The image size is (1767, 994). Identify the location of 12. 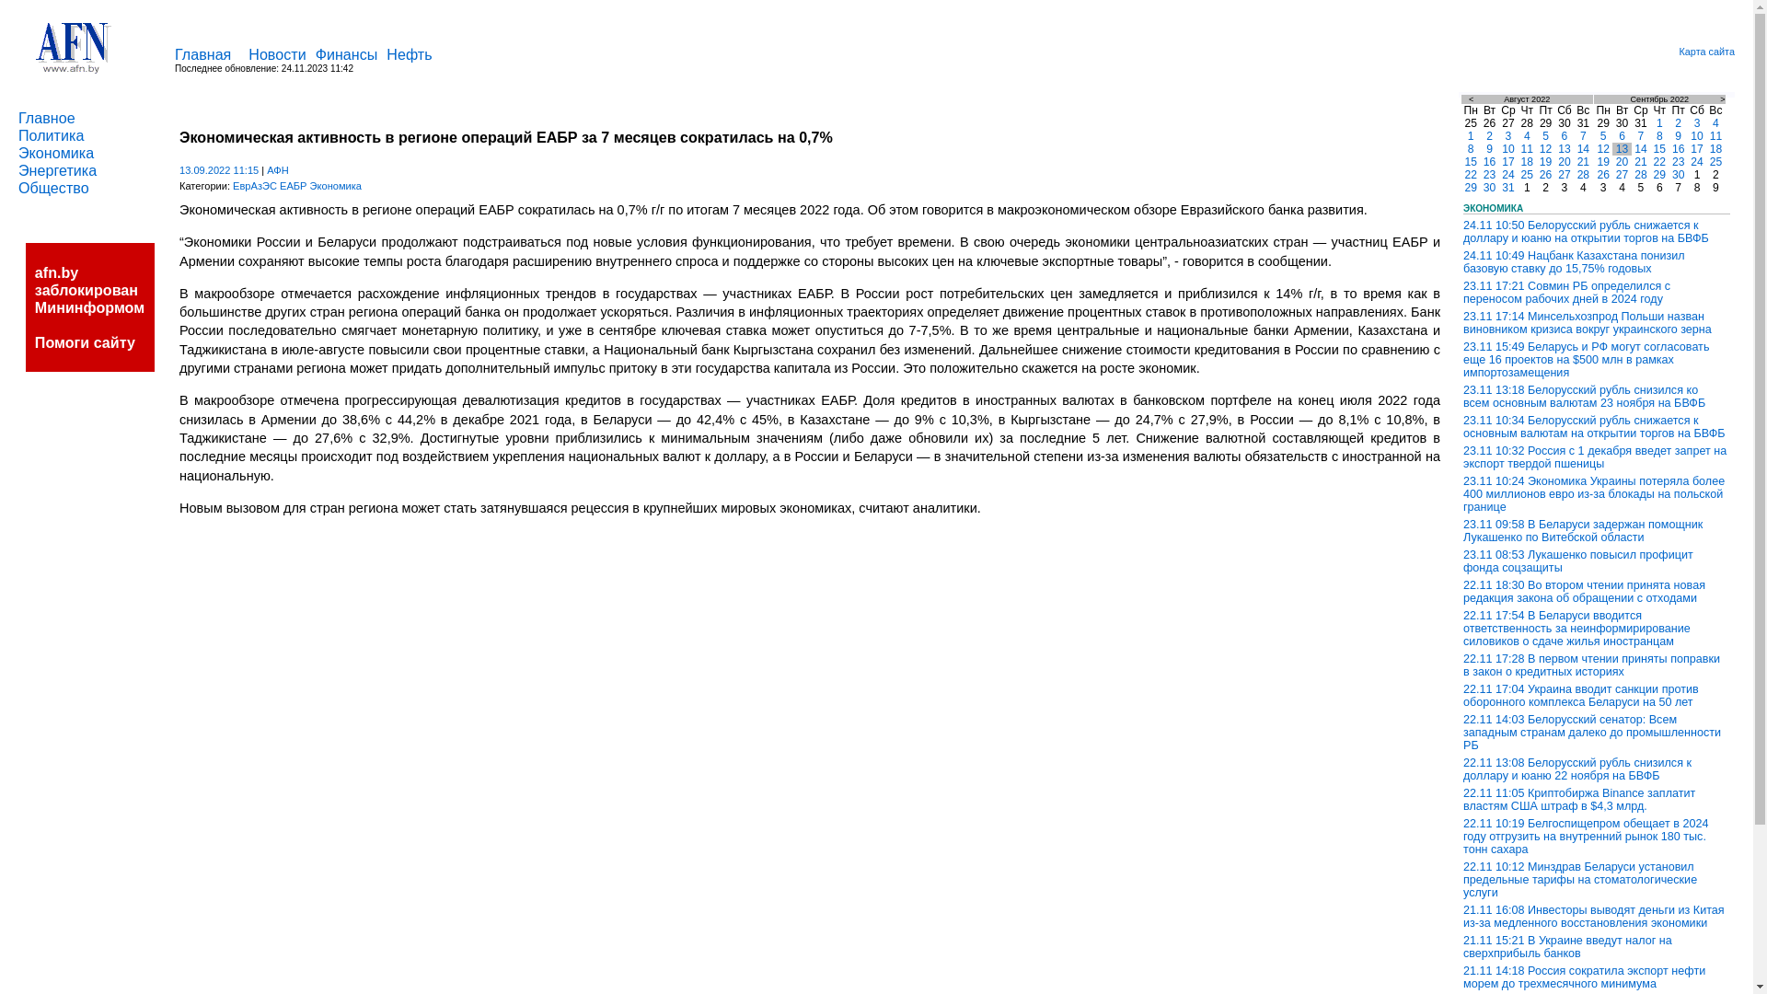
(1603, 149).